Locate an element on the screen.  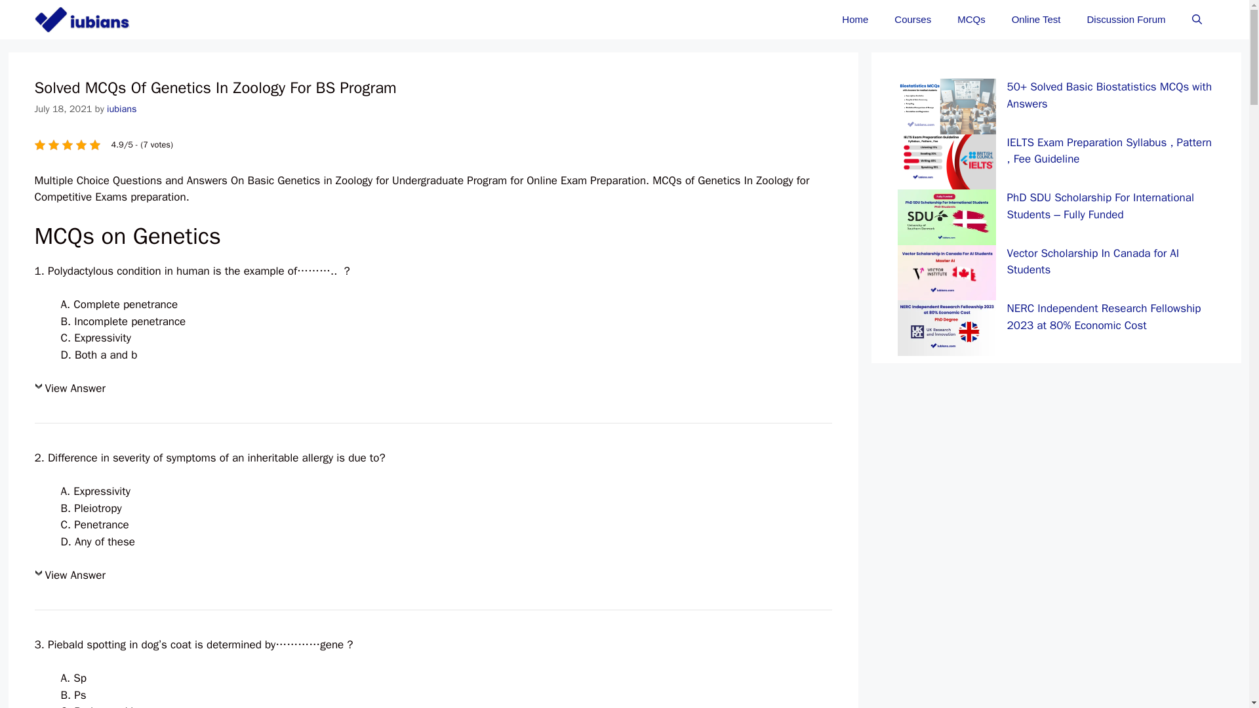
iubians is located at coordinates (122, 108).